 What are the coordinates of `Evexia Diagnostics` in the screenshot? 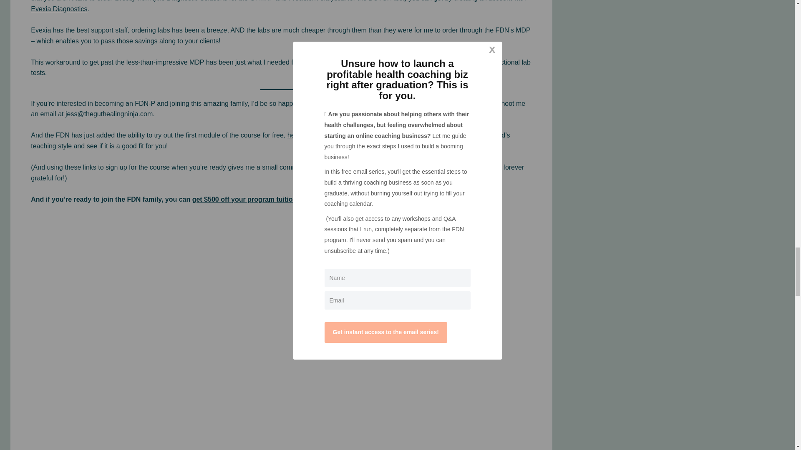 It's located at (59, 9).